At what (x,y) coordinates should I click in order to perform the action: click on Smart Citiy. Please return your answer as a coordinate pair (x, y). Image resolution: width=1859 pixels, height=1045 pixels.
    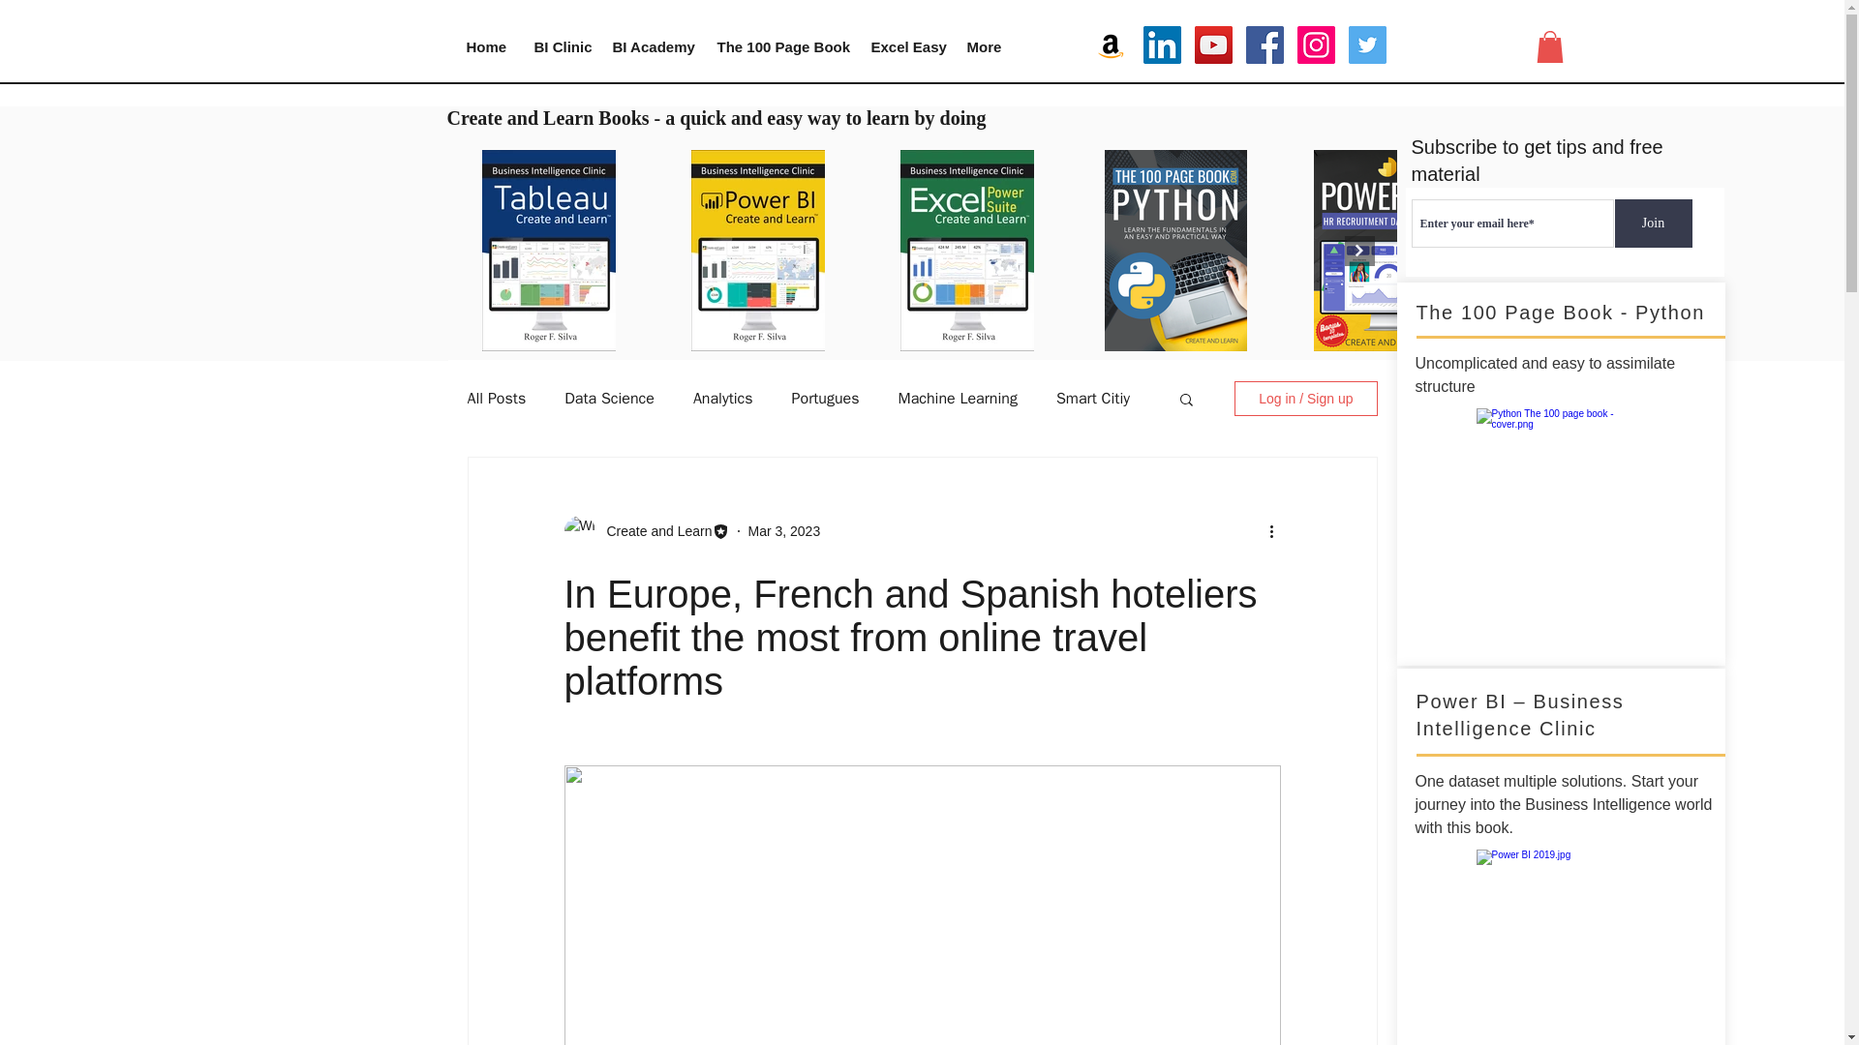
    Looking at the image, I should click on (1092, 399).